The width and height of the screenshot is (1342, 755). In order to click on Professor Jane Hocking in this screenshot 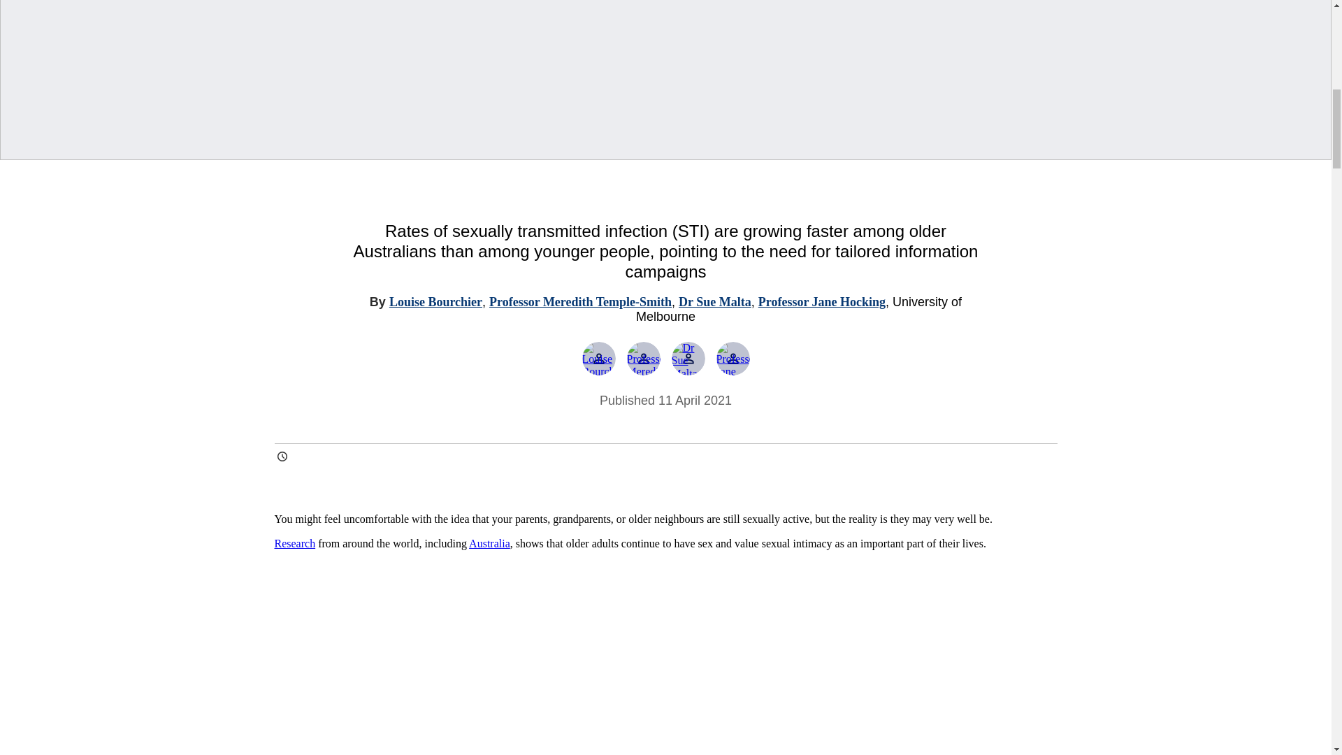, I will do `click(822, 302)`.